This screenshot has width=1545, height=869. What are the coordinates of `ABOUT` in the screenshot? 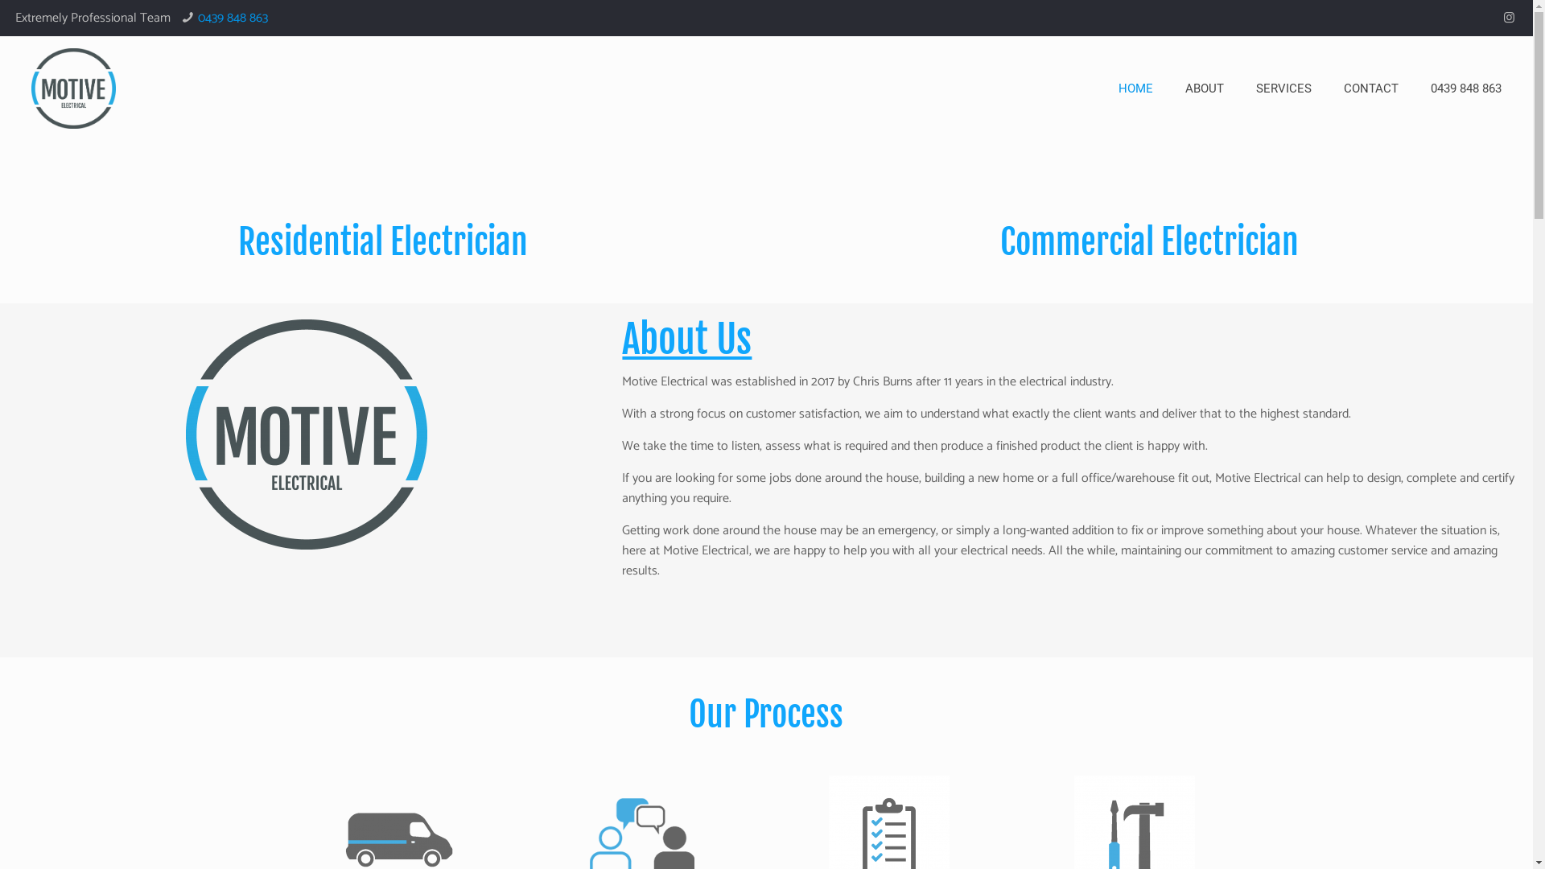 It's located at (1205, 89).